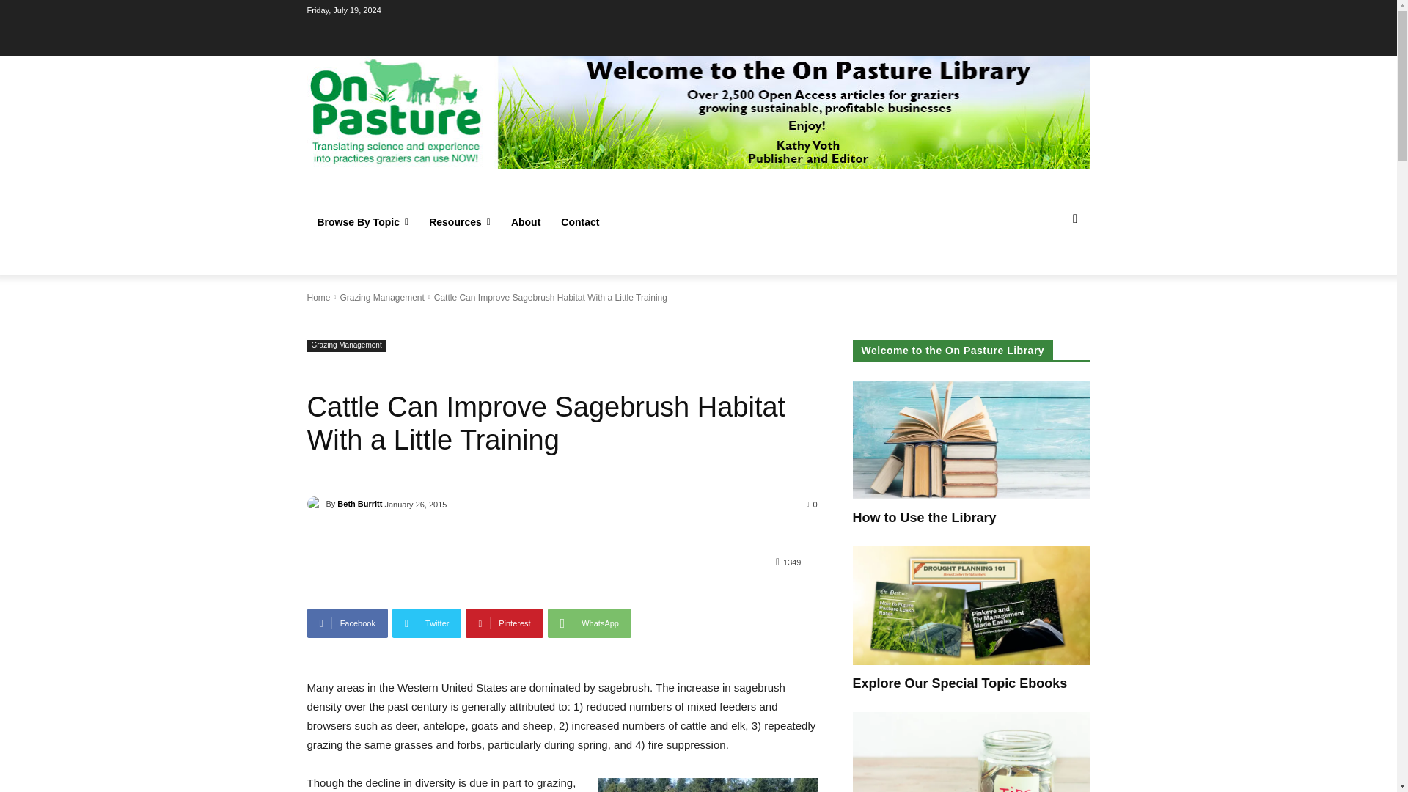  What do you see at coordinates (589, 623) in the screenshot?
I see `WhatsApp` at bounding box center [589, 623].